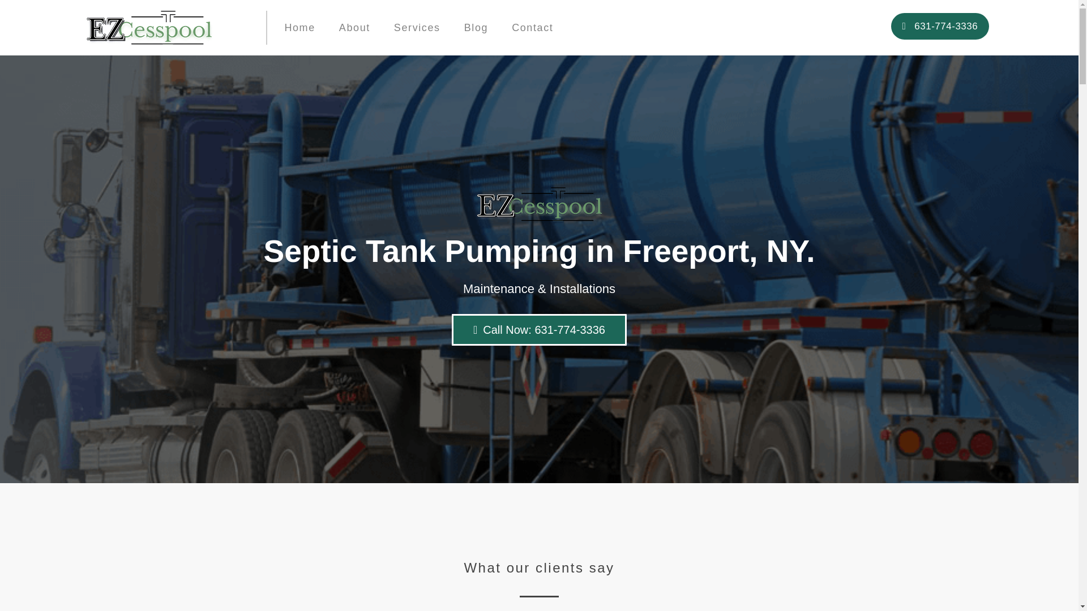 The height and width of the screenshot is (611, 1087). What do you see at coordinates (940, 26) in the screenshot?
I see `631-774-3336` at bounding box center [940, 26].